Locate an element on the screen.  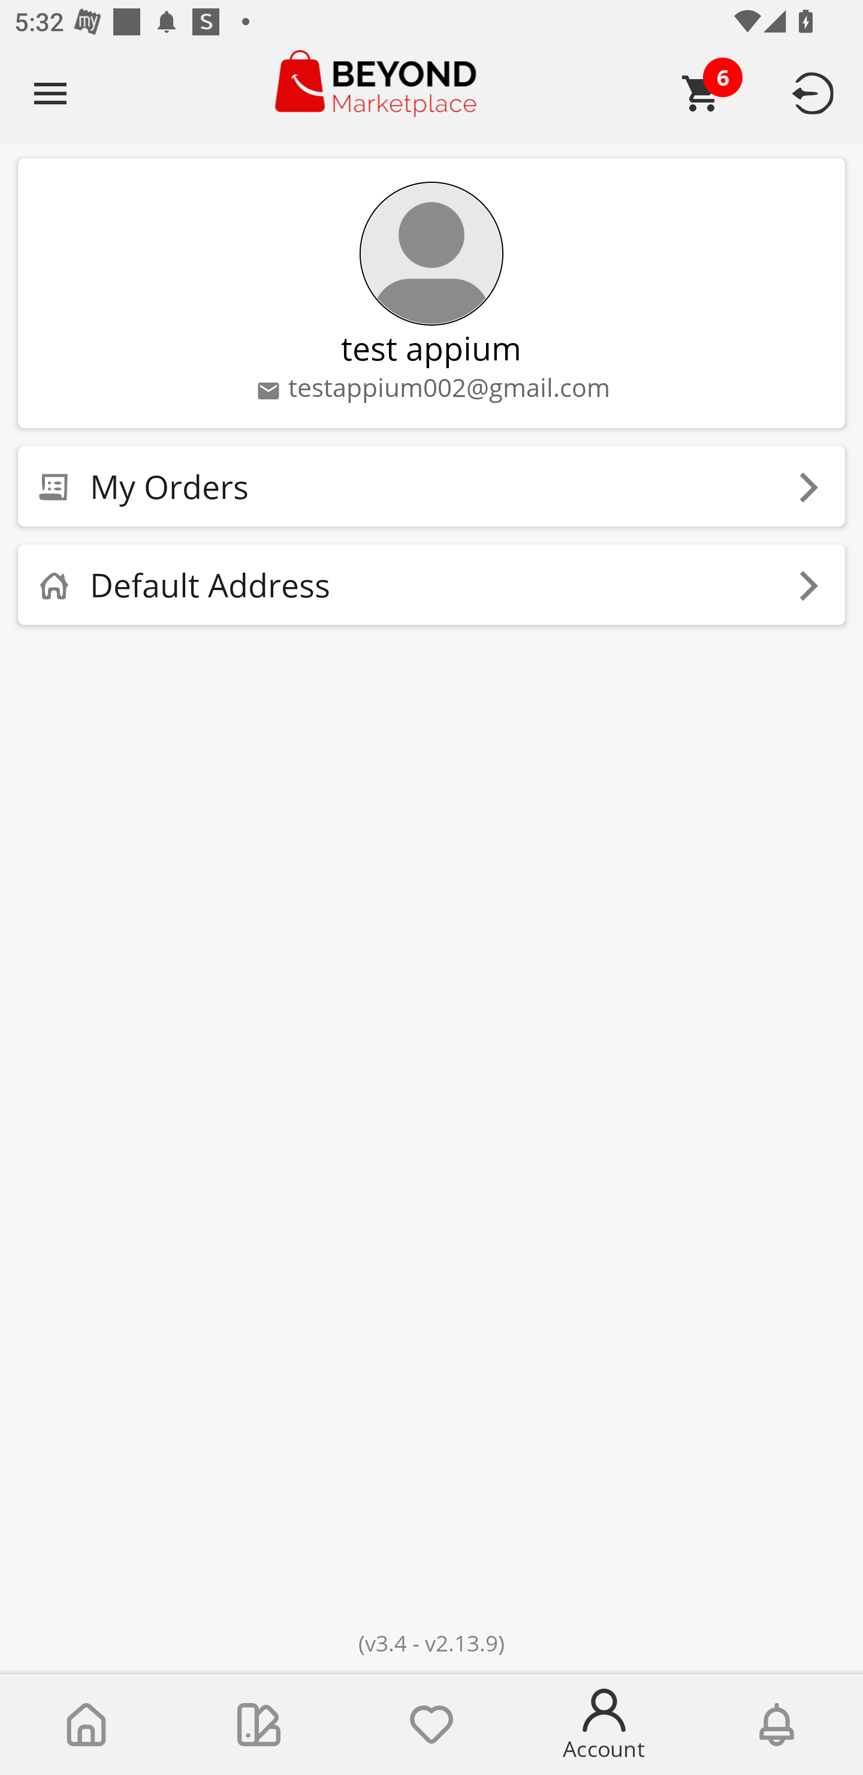
Wishlist is located at coordinates (431, 1725).